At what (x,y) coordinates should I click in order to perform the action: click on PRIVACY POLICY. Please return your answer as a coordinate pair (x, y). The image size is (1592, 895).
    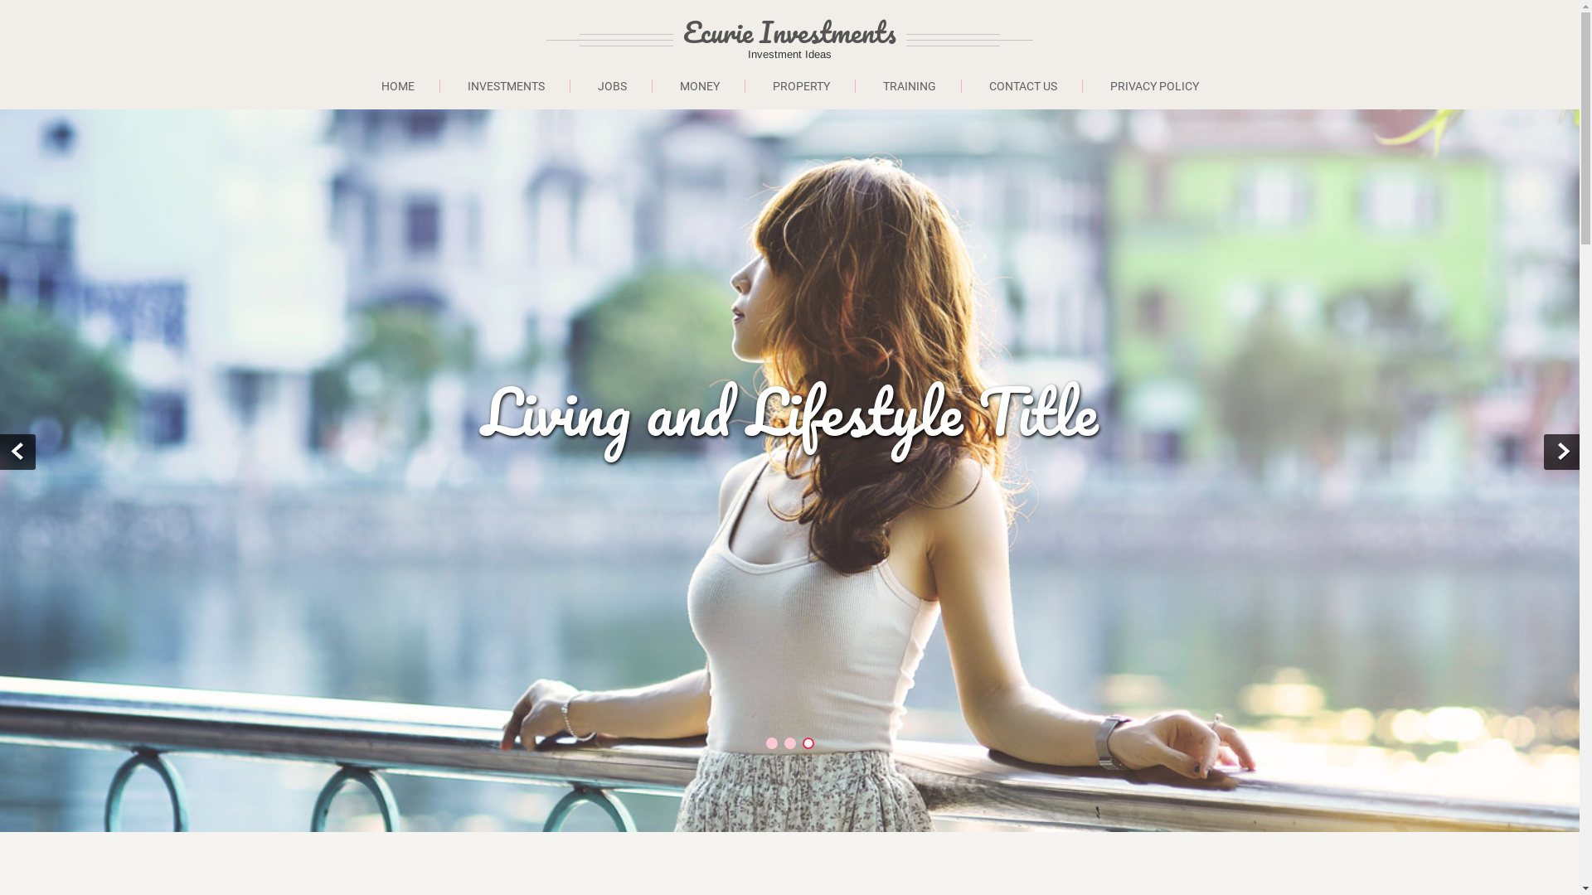
    Looking at the image, I should click on (1154, 86).